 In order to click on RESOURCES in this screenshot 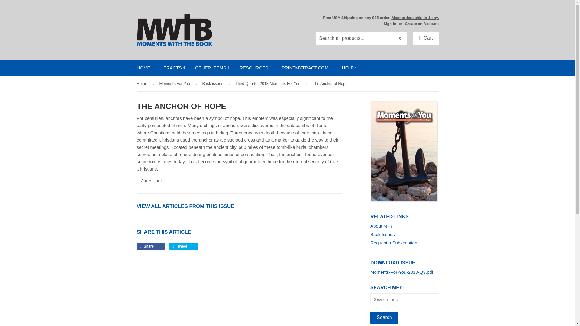, I will do `click(255, 68)`.